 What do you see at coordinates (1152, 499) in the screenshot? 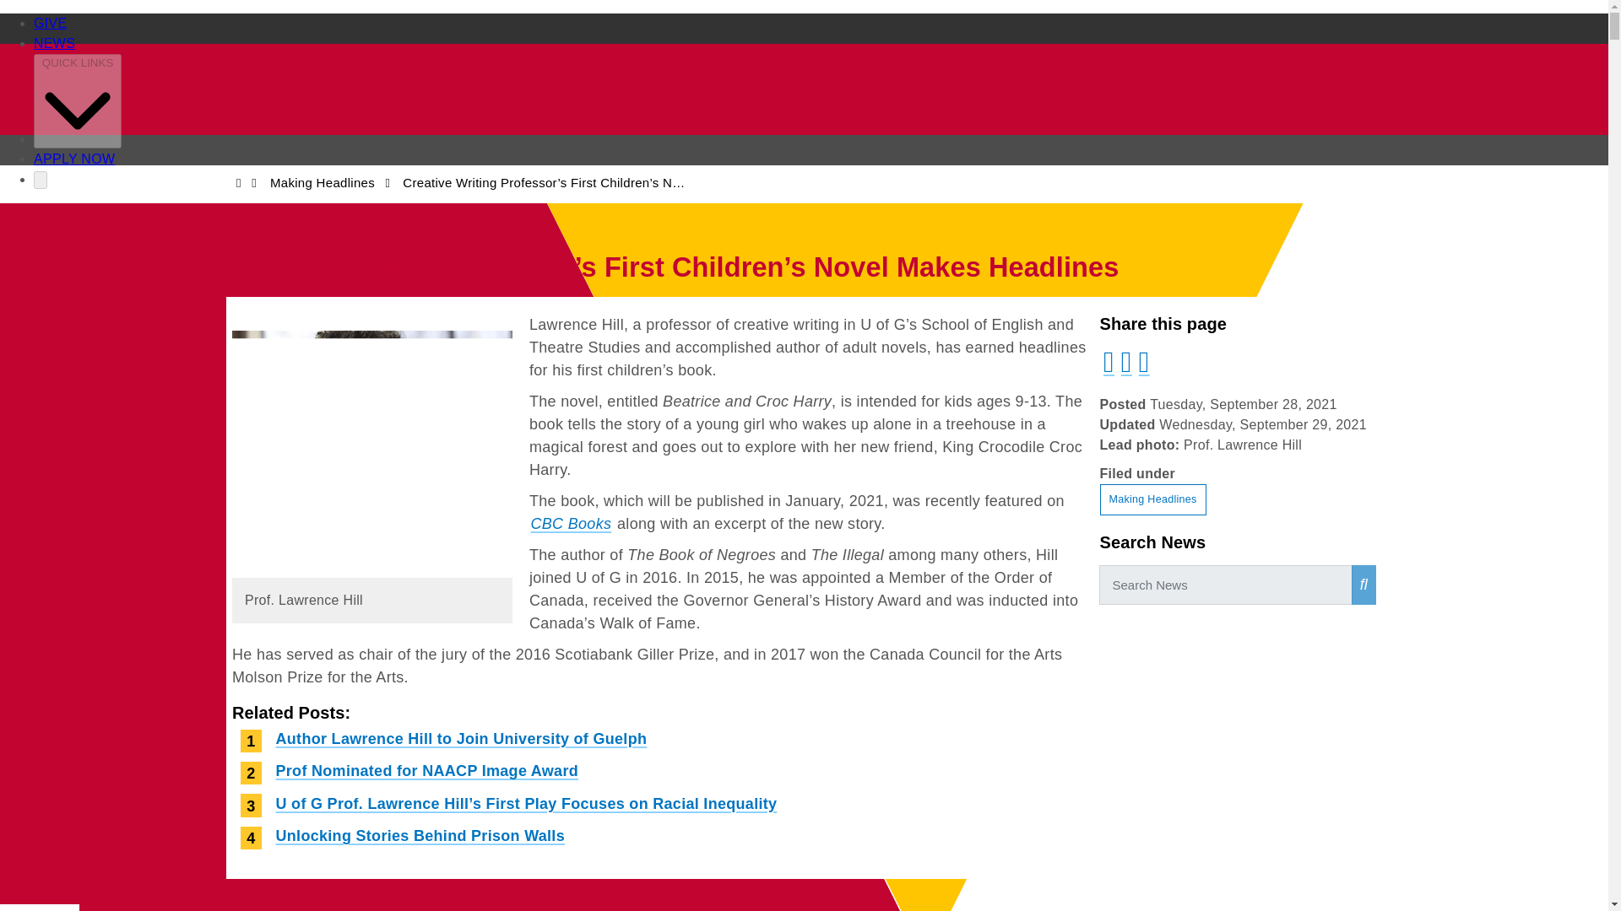
I see `Making Headlines` at bounding box center [1152, 499].